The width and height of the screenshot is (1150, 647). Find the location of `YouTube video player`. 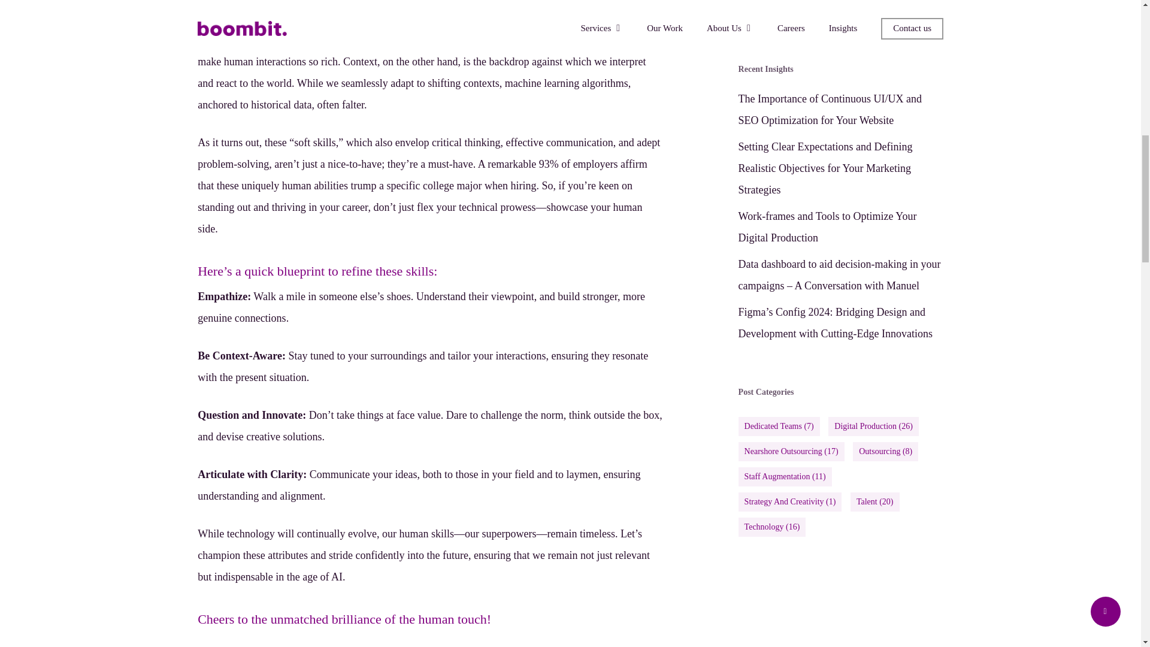

YouTube video player is located at coordinates (840, 8).